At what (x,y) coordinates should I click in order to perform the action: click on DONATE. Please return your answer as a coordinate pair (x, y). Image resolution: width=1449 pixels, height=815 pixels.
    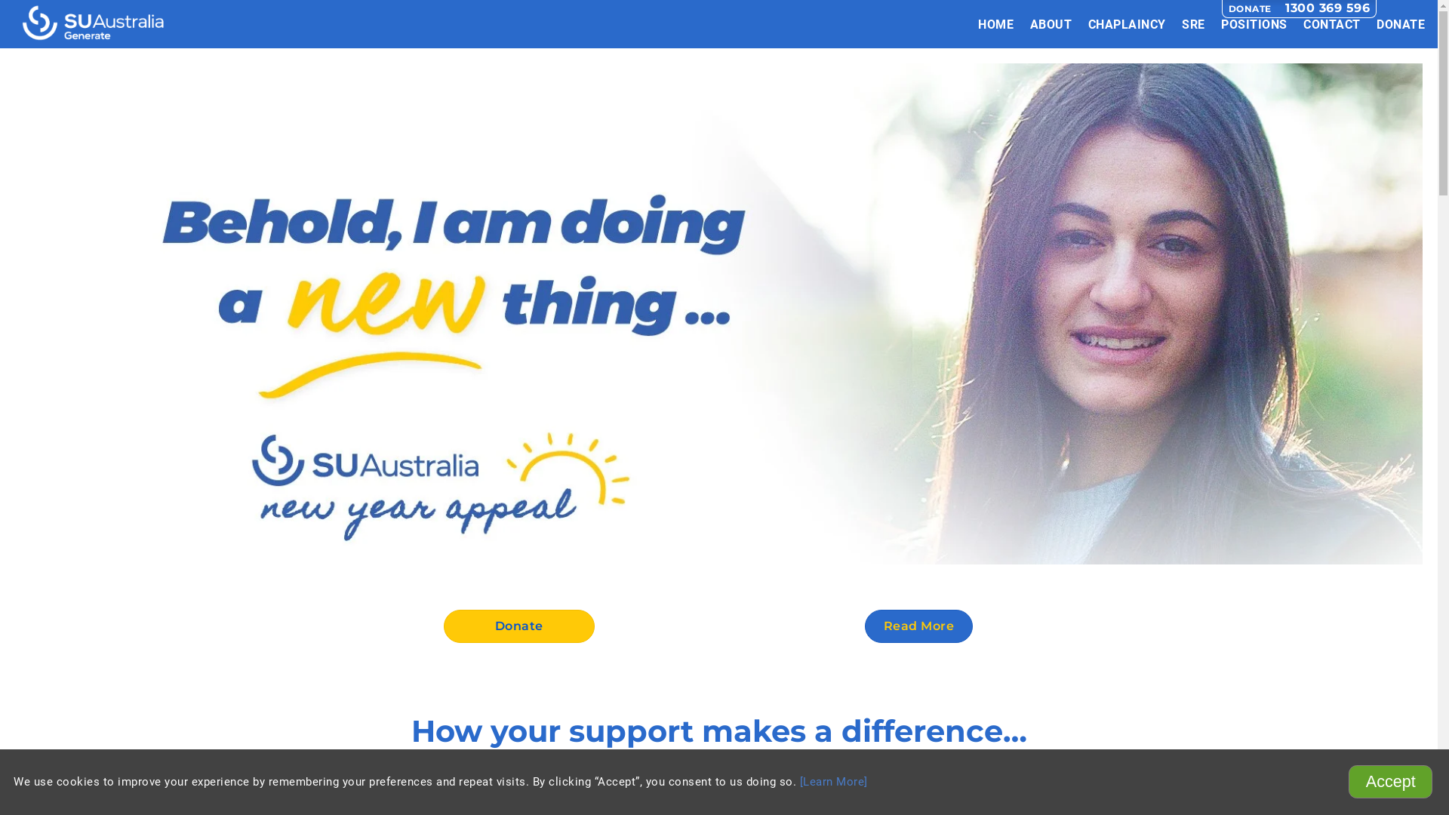
    Looking at the image, I should click on (1401, 24).